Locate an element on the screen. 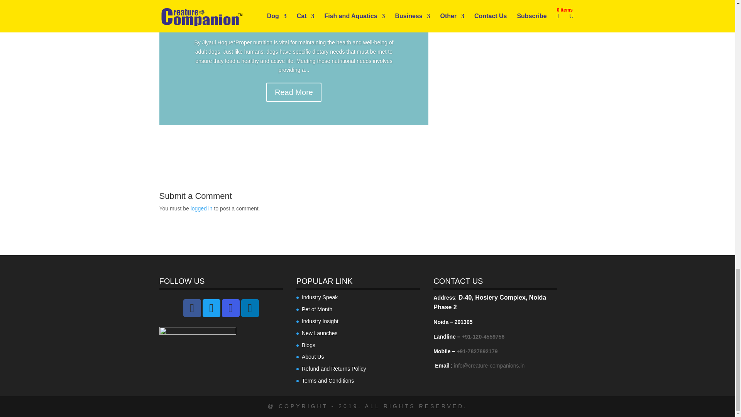  Facebook is located at coordinates (192, 308).